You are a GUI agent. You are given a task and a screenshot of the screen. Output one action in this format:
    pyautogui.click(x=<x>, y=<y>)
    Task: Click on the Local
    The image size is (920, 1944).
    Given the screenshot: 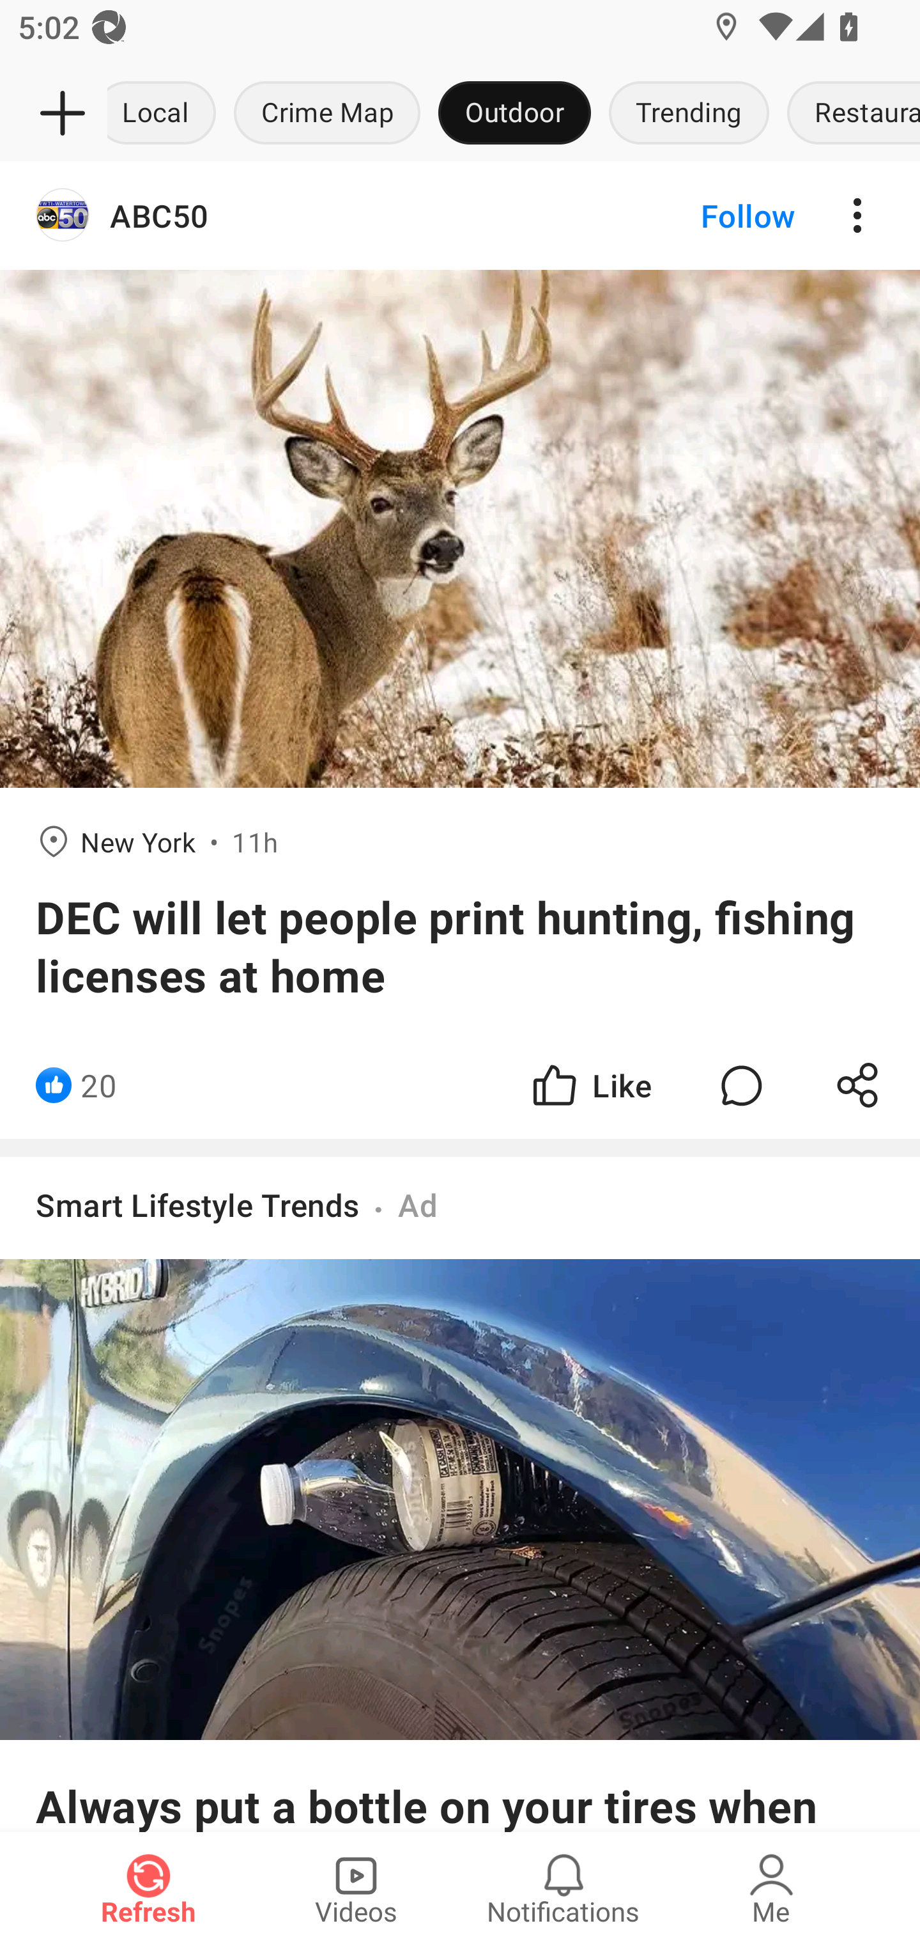 What is the action you would take?
    pyautogui.click(x=166, y=114)
    